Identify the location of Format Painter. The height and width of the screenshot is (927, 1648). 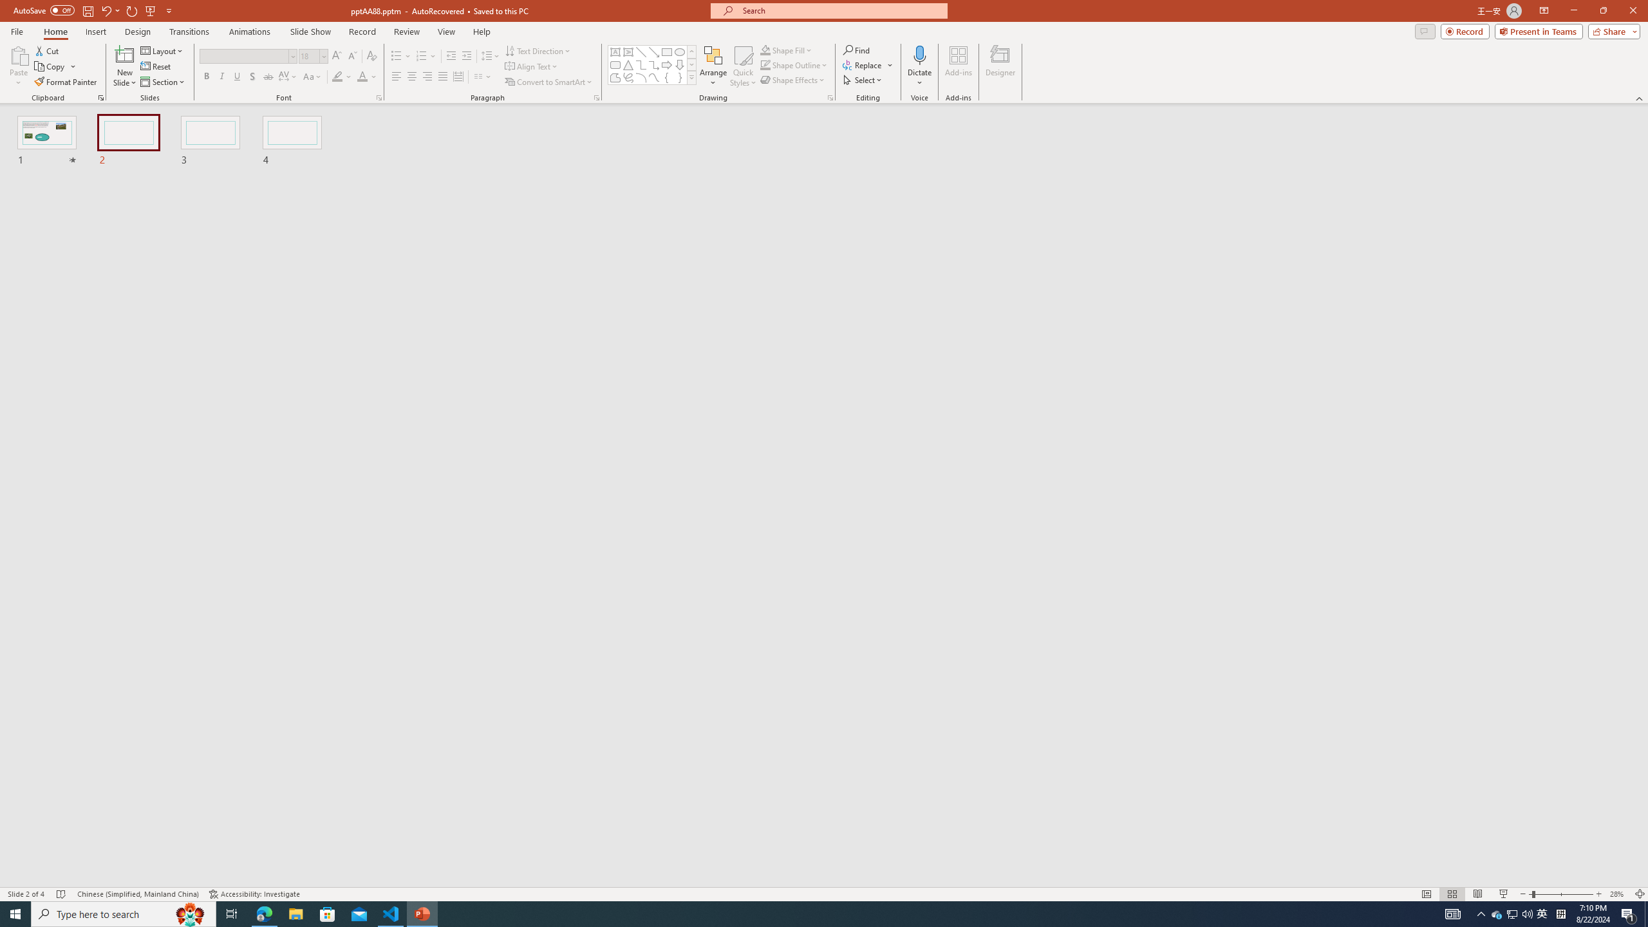
(67, 82).